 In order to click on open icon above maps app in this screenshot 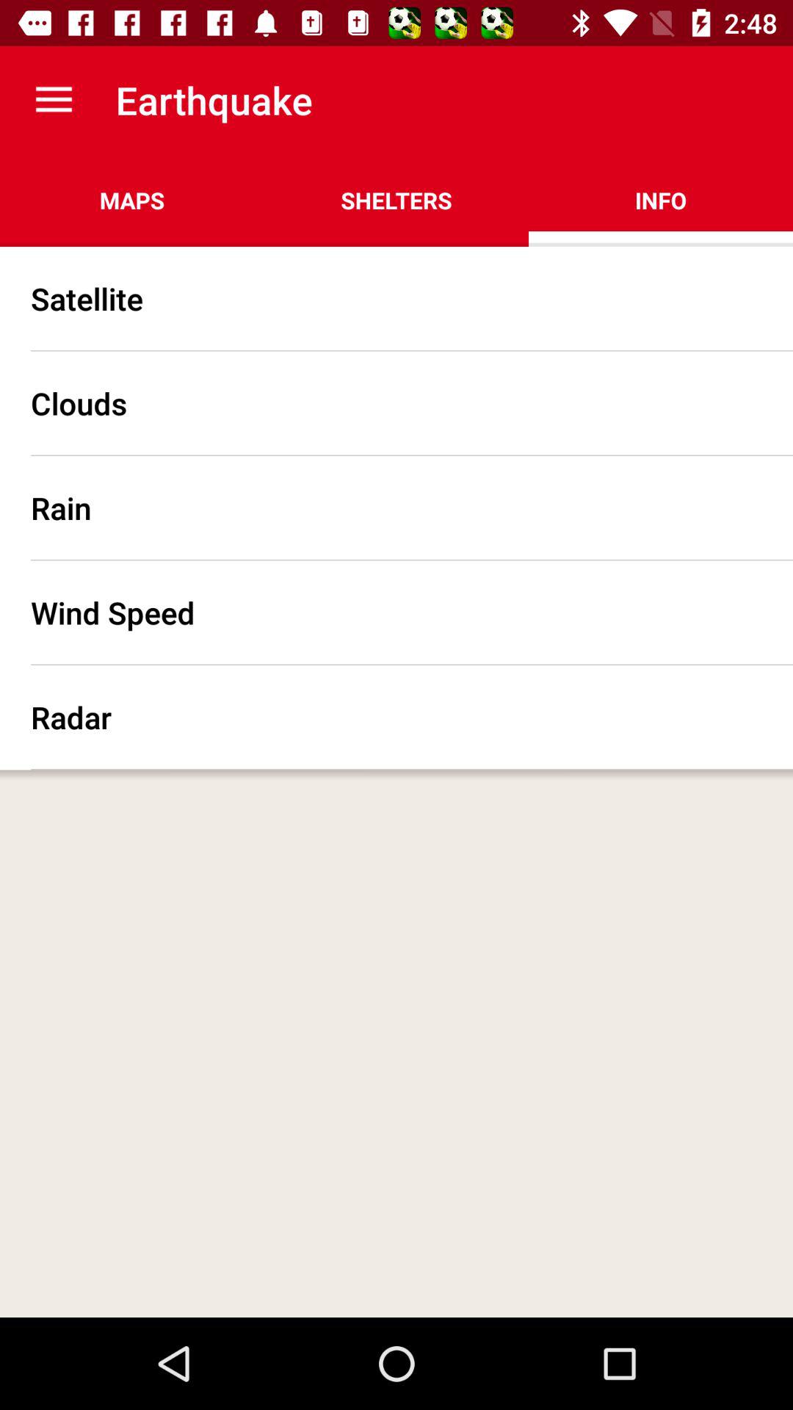, I will do `click(54, 100)`.